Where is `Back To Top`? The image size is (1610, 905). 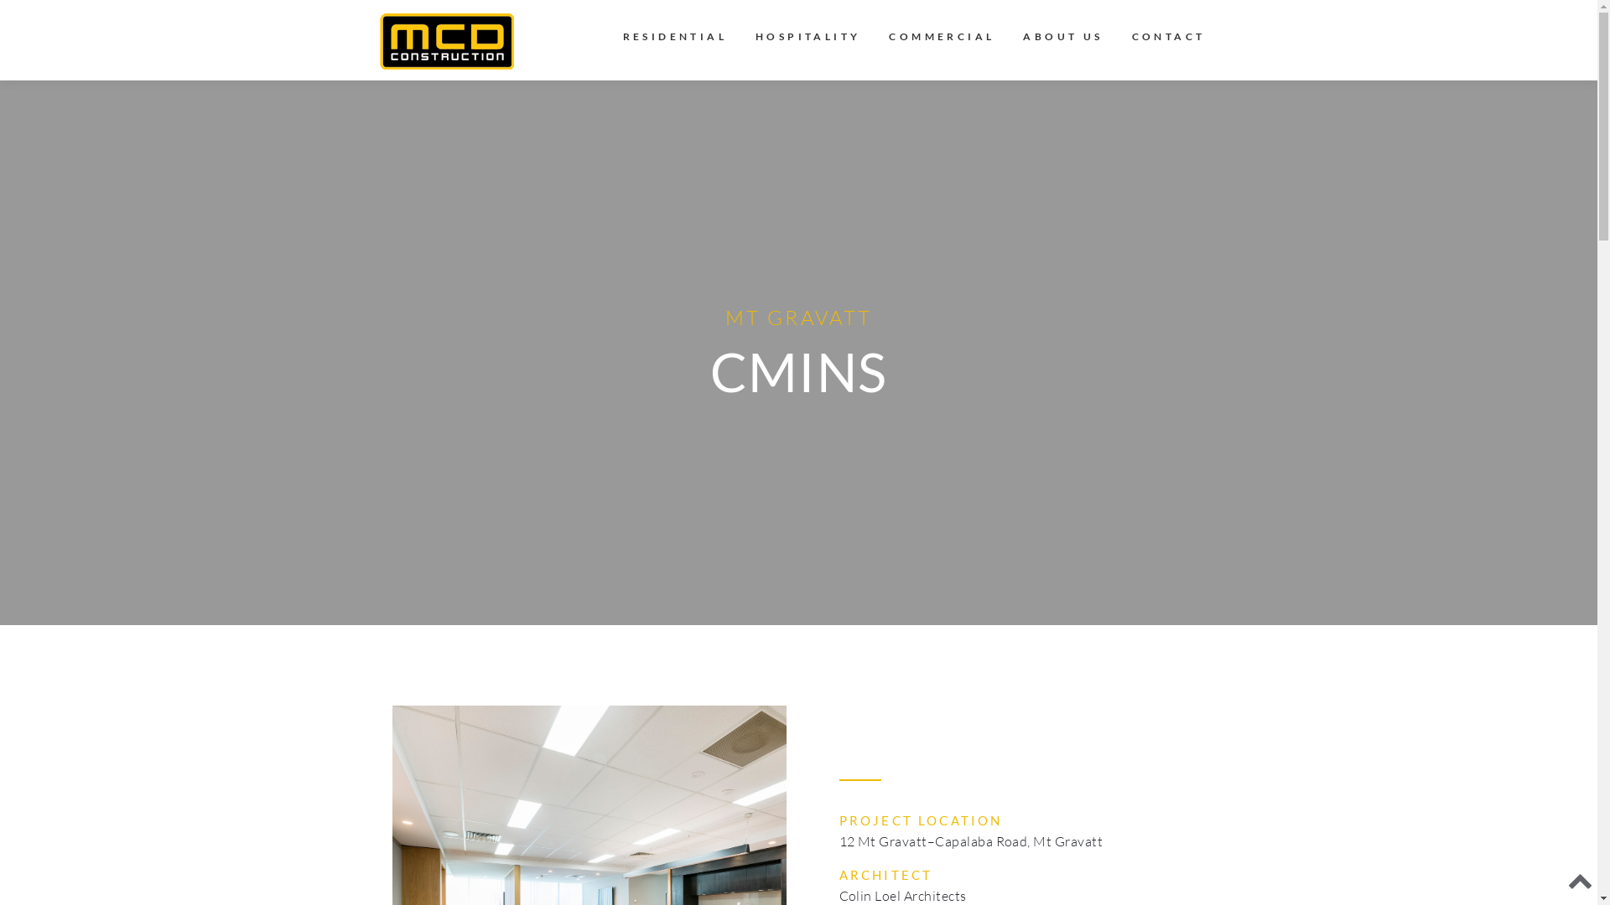
Back To Top is located at coordinates (1581, 884).